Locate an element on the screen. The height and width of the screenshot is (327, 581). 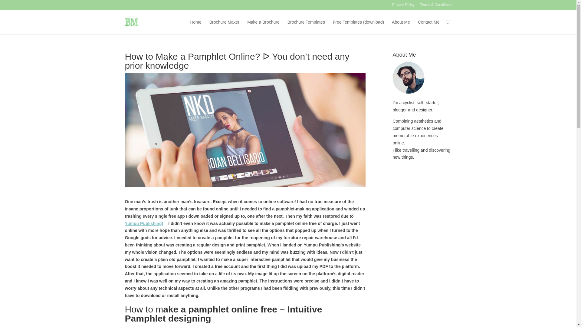
About Me is located at coordinates (401, 27).